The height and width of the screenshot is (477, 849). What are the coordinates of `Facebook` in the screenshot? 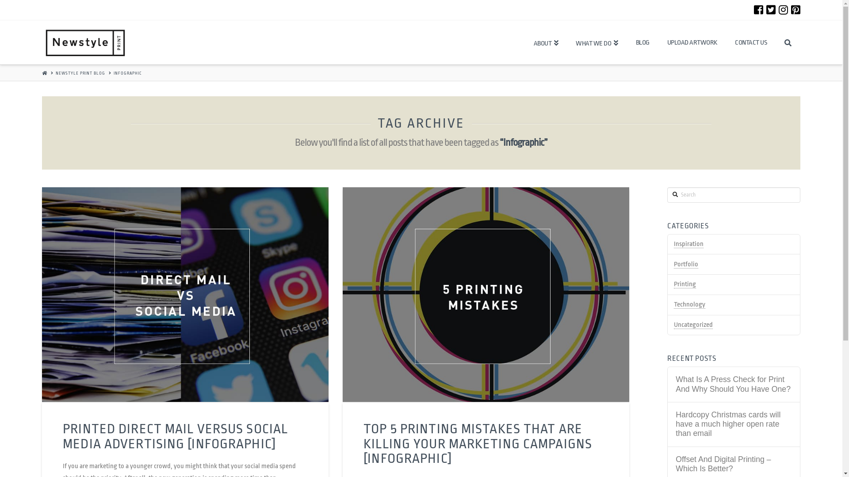 It's located at (759, 10).